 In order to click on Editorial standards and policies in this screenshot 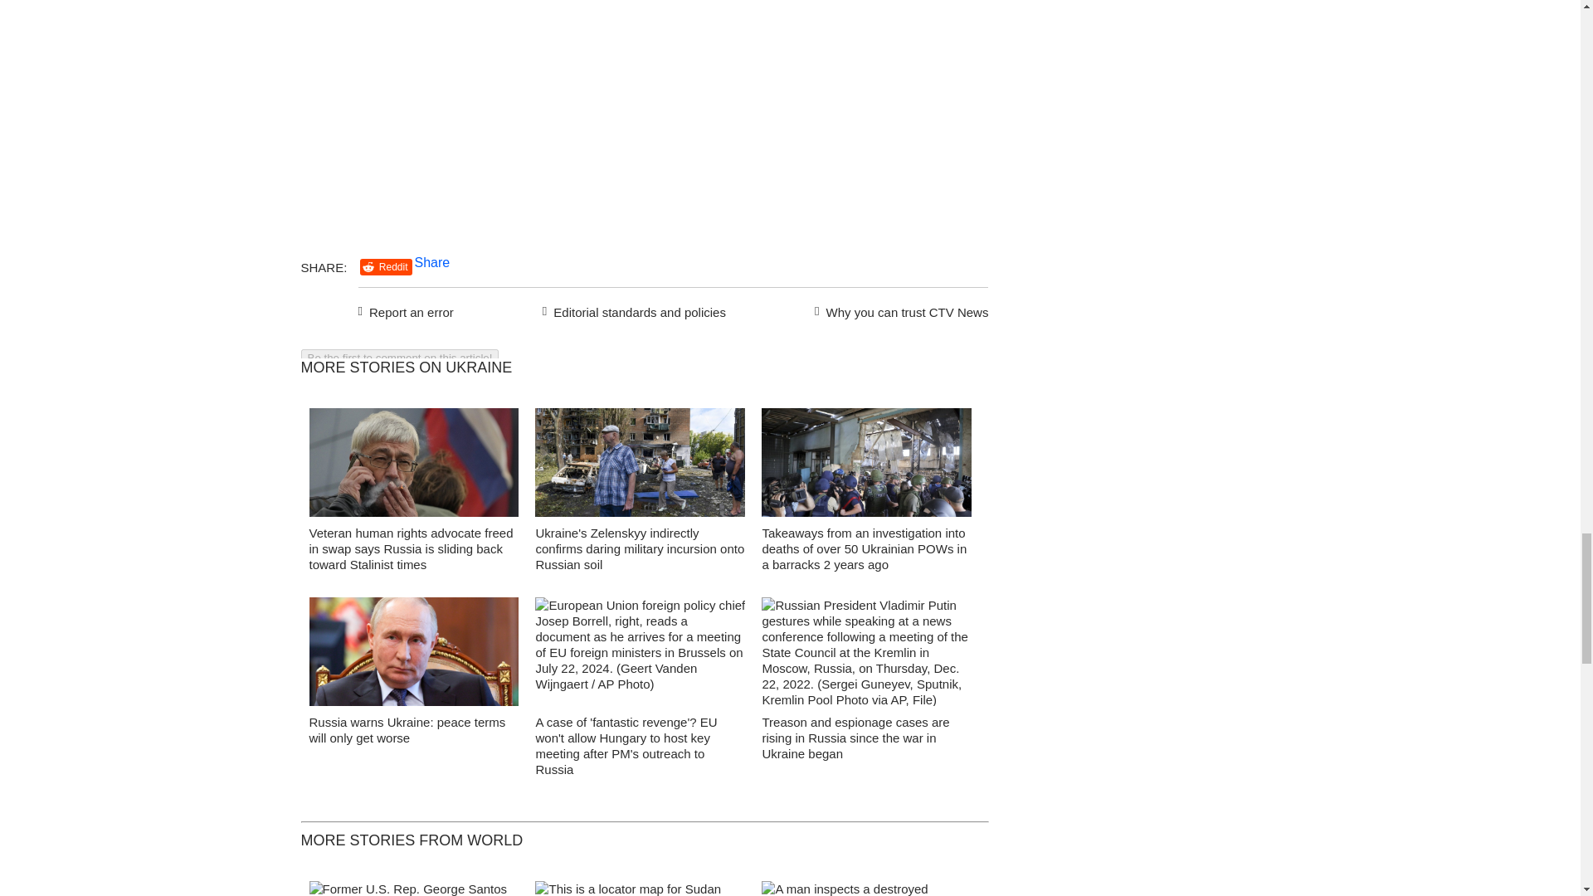, I will do `click(631, 309)`.